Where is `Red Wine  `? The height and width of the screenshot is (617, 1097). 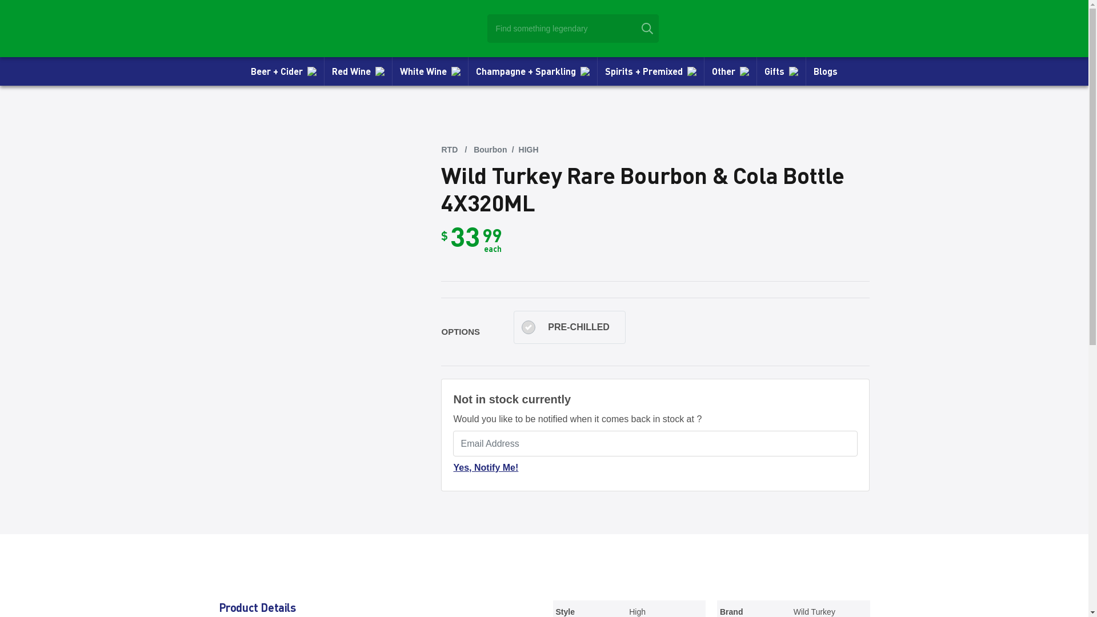
Red Wine   is located at coordinates (358, 71).